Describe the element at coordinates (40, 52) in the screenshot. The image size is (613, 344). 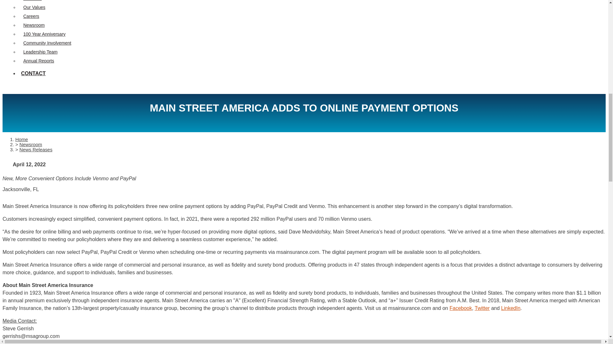
I see `Leadership Team` at that location.